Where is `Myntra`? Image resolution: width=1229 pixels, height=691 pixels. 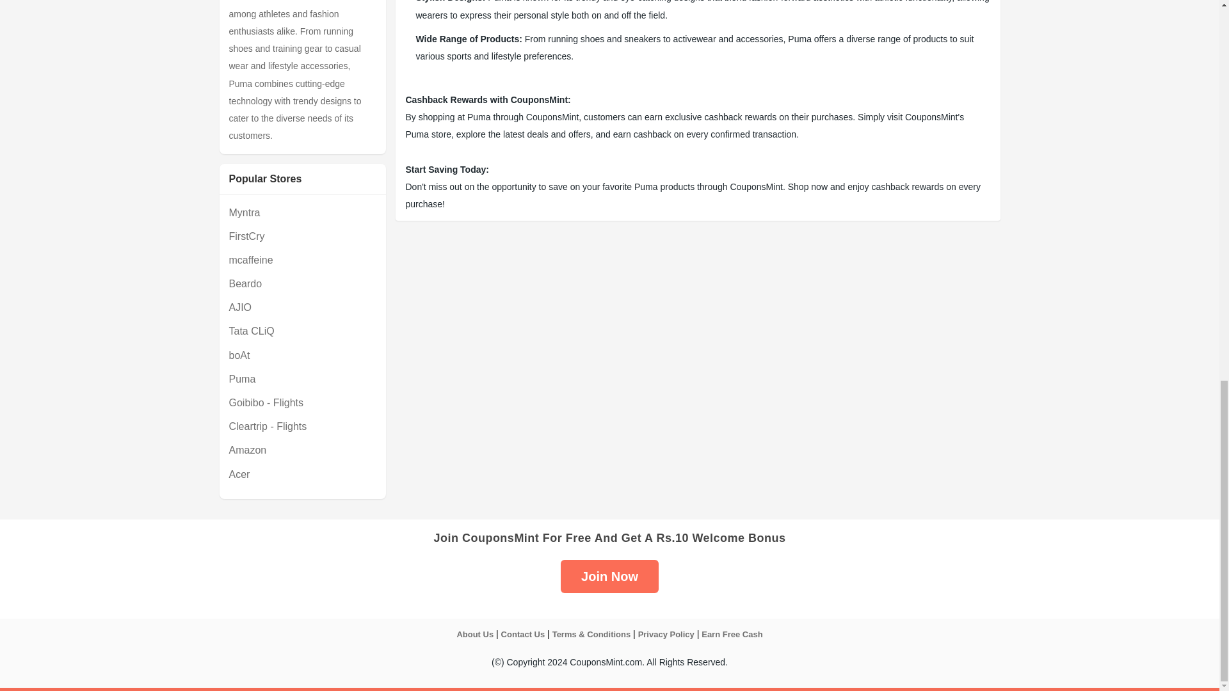 Myntra is located at coordinates (302, 212).